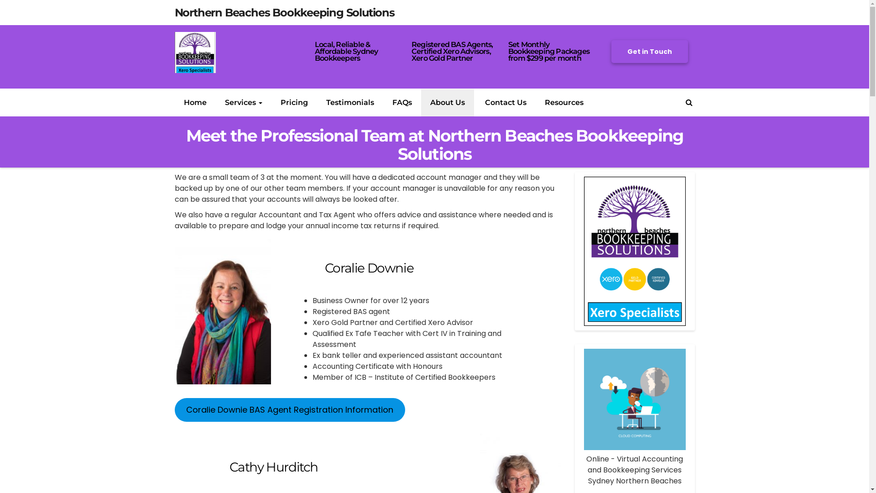 The width and height of the screenshot is (876, 493). Describe the element at coordinates (402, 103) in the screenshot. I see `FAQs` at that location.